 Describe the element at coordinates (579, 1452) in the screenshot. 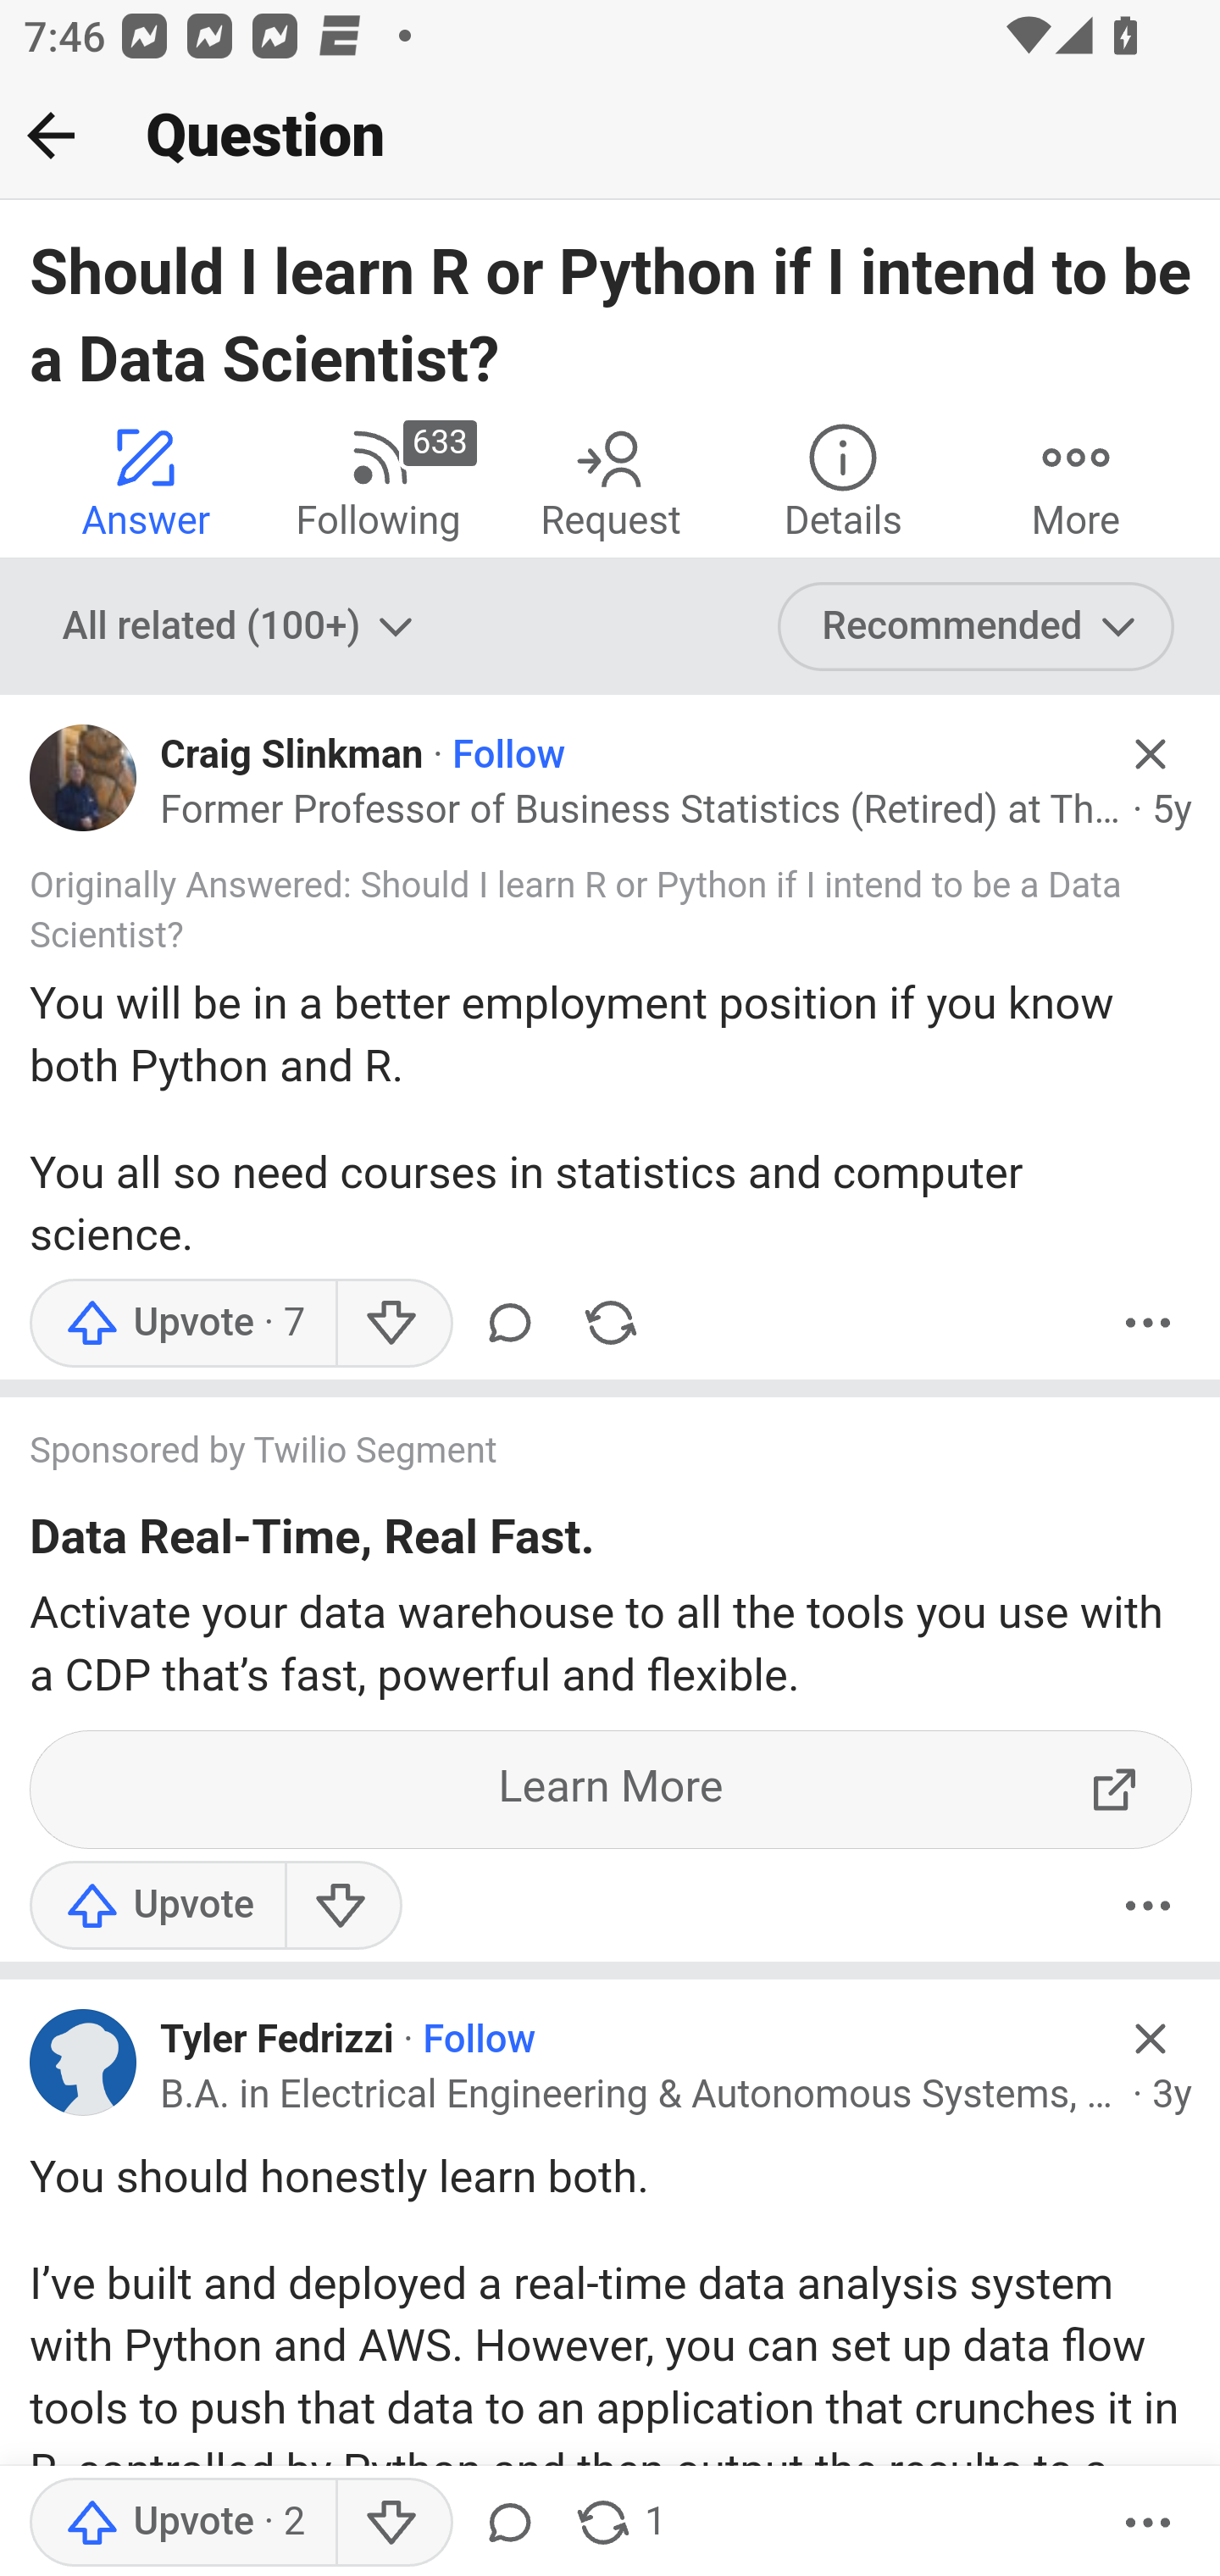

I see `Sponsored by Twilio Segment` at that location.